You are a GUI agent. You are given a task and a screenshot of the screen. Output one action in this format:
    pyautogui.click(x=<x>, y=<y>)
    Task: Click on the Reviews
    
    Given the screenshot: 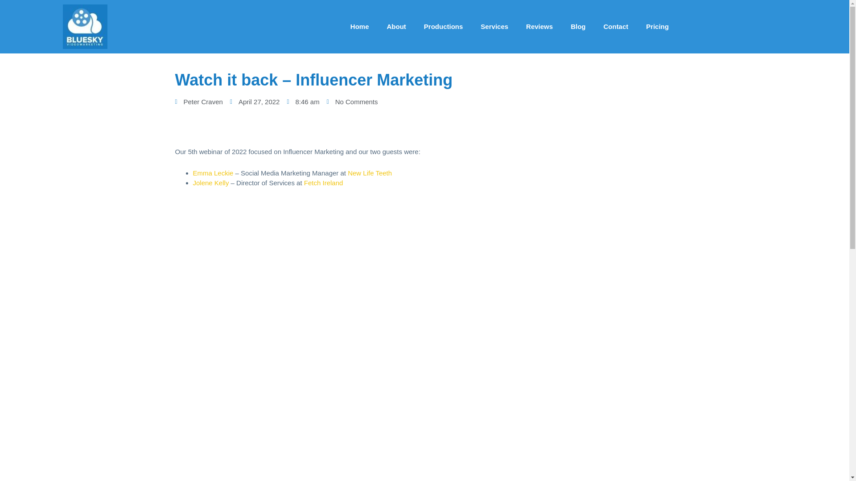 What is the action you would take?
    pyautogui.click(x=539, y=27)
    